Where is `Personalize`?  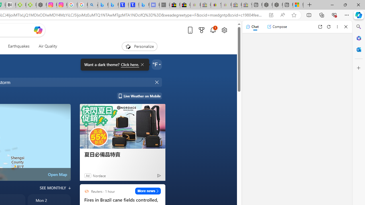 Personalize is located at coordinates (139, 46).